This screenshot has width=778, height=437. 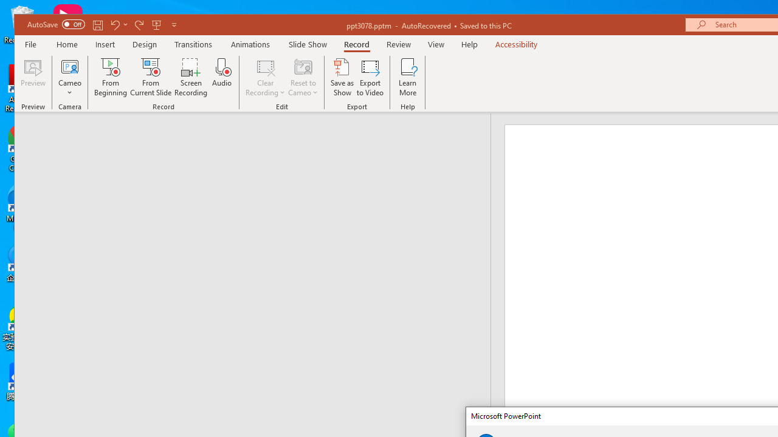 I want to click on Screen Recording, so click(x=191, y=77).